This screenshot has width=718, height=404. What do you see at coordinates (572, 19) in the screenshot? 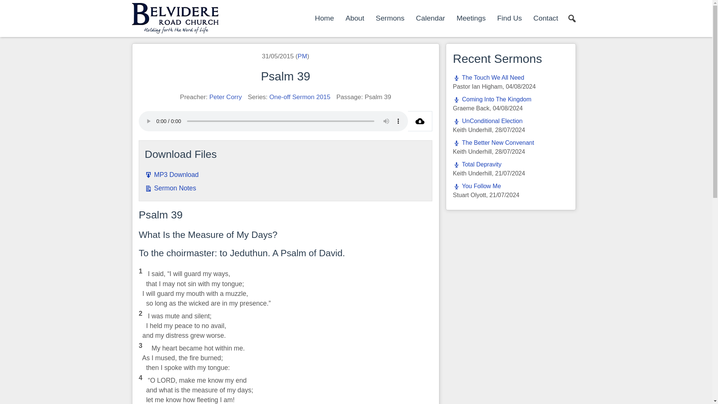
I see `Search site` at bounding box center [572, 19].